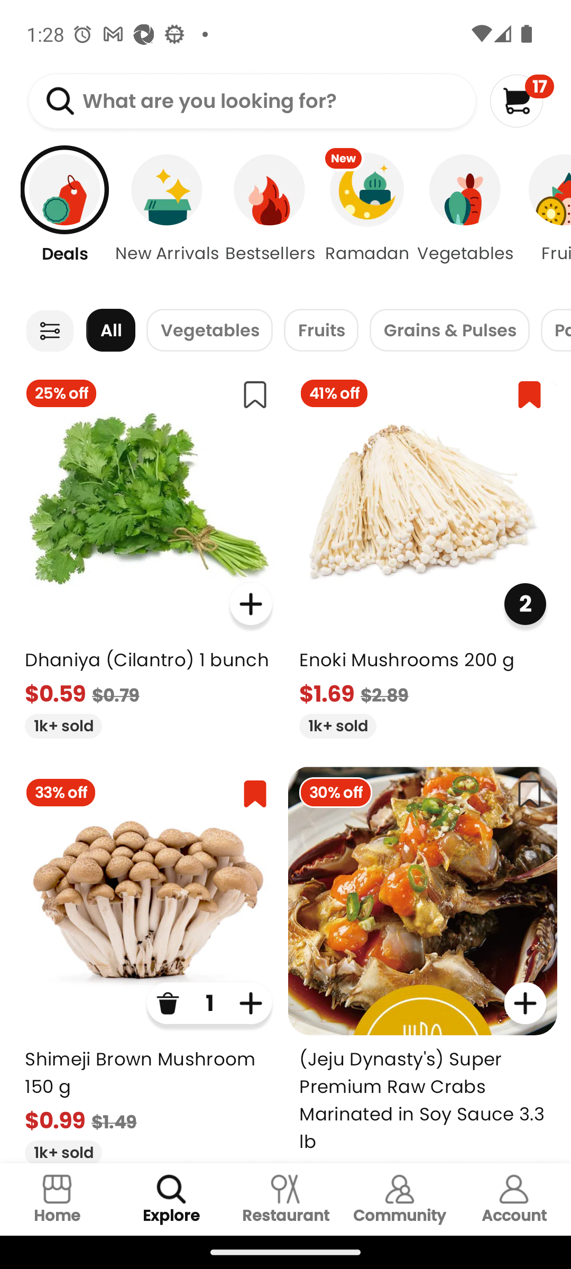  What do you see at coordinates (167, 222) in the screenshot?
I see `New Arrivals` at bounding box center [167, 222].